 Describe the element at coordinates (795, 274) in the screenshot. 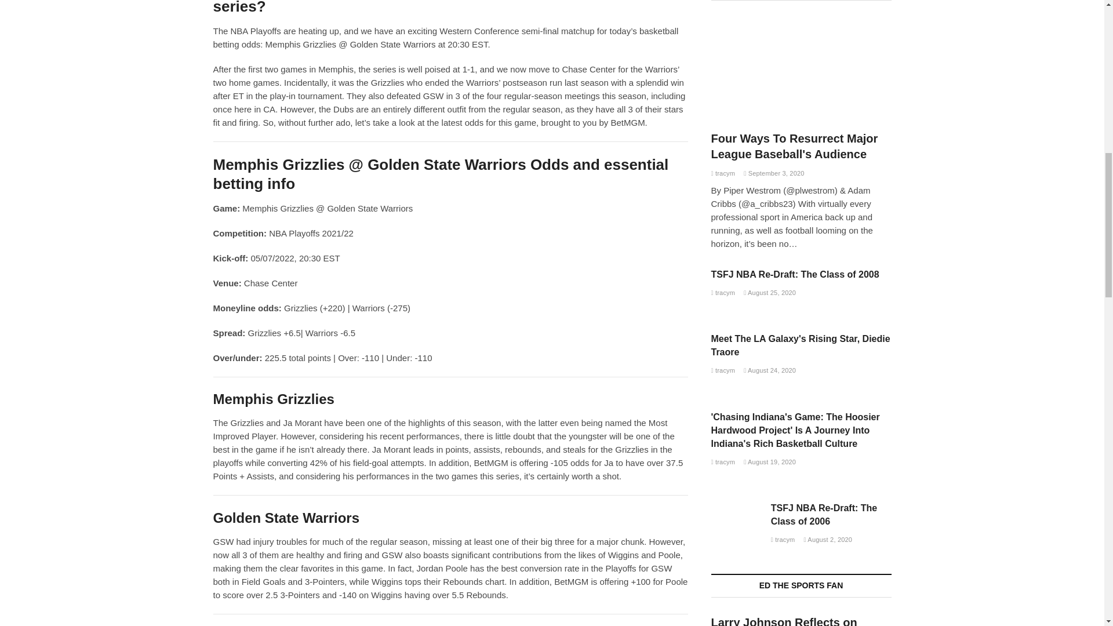

I see `TSFJ NBA Re-Draft: The Class of 2008` at that location.